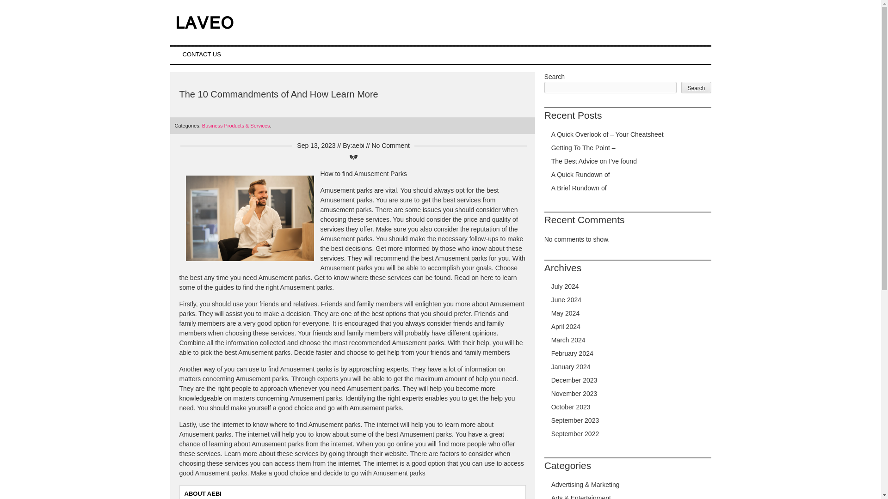 This screenshot has width=888, height=499. I want to click on May 2024, so click(565, 313).